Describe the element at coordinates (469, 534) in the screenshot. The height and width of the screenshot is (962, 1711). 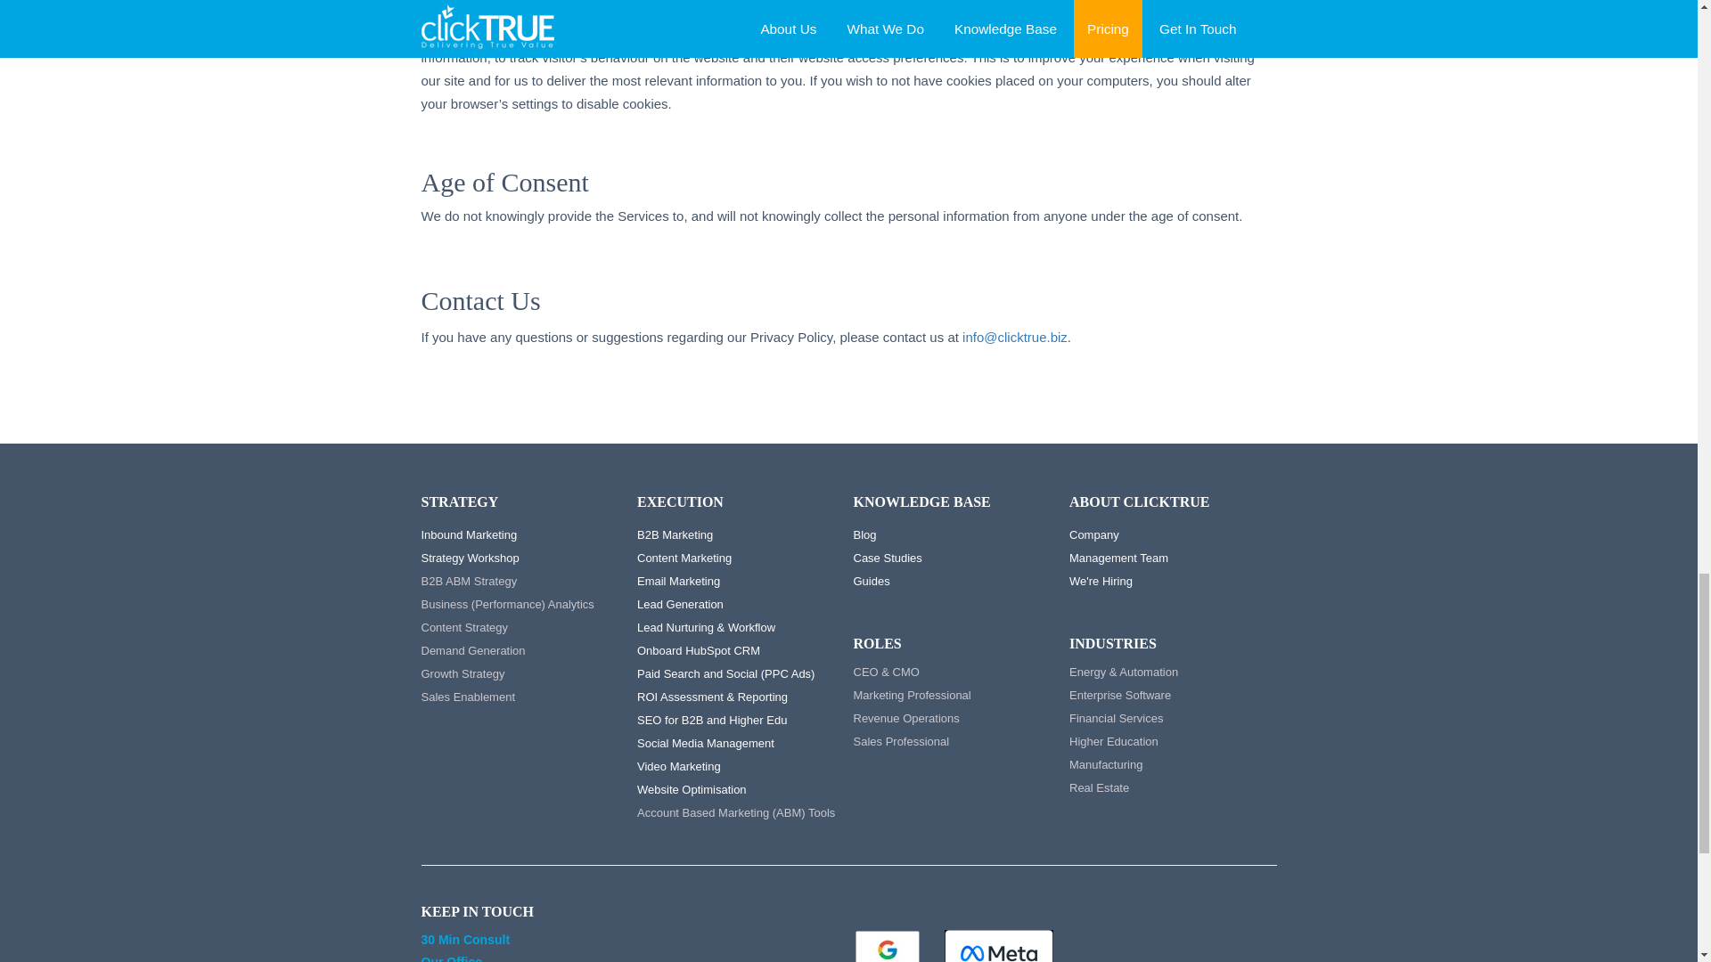
I see `Inbound Marketing` at that location.